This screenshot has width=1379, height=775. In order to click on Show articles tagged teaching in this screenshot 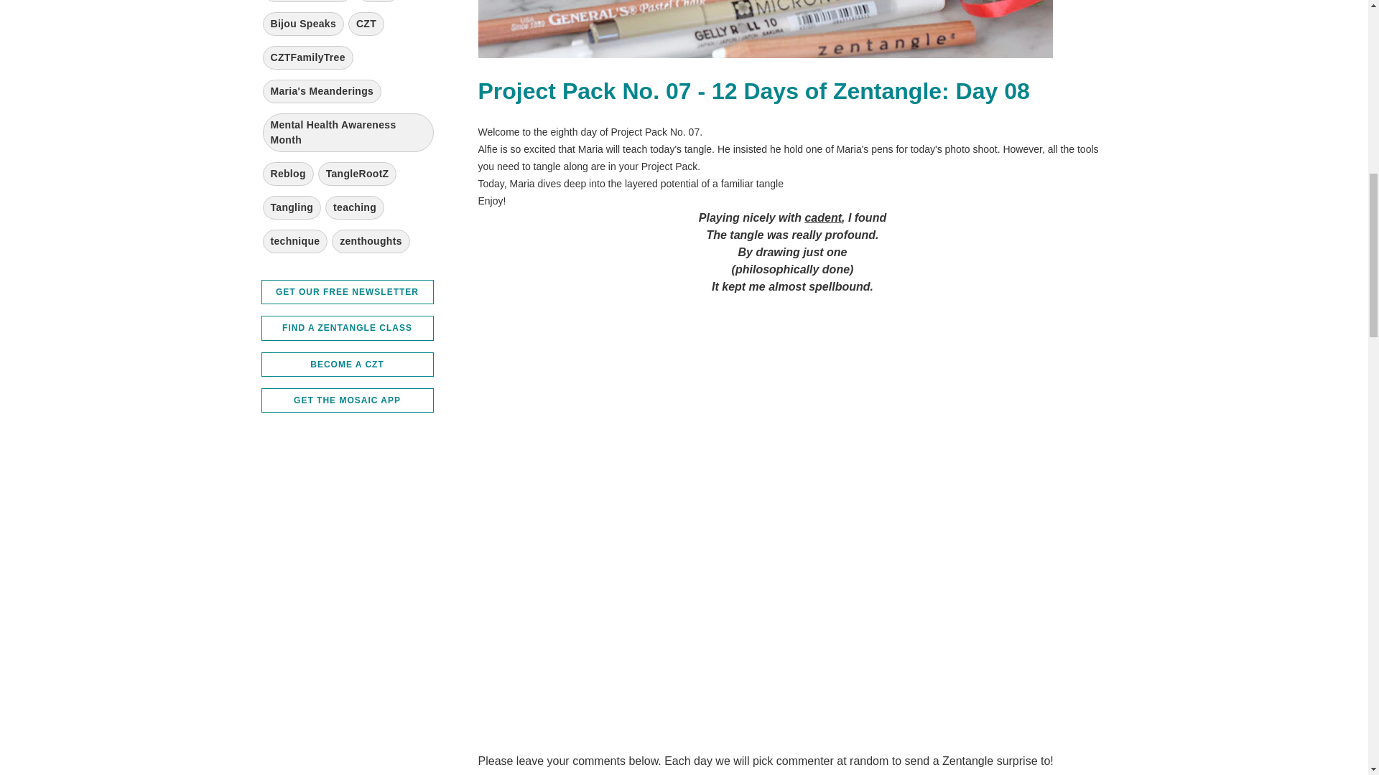, I will do `click(355, 207)`.